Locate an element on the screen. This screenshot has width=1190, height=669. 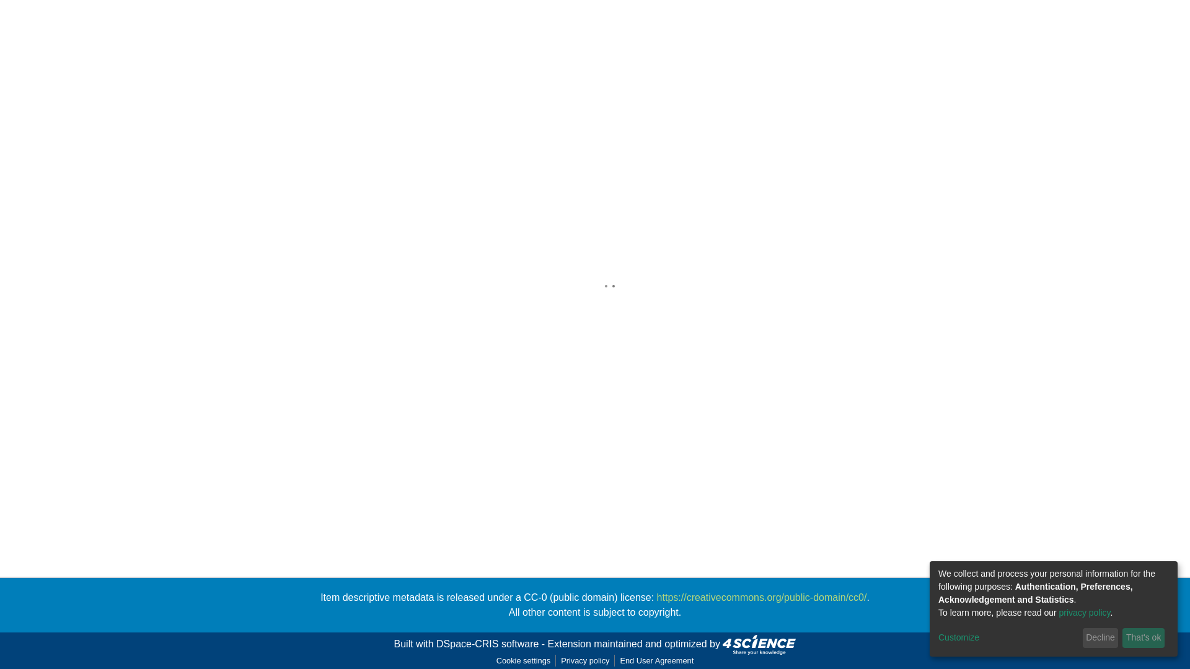
Decline is located at coordinates (1101, 638).